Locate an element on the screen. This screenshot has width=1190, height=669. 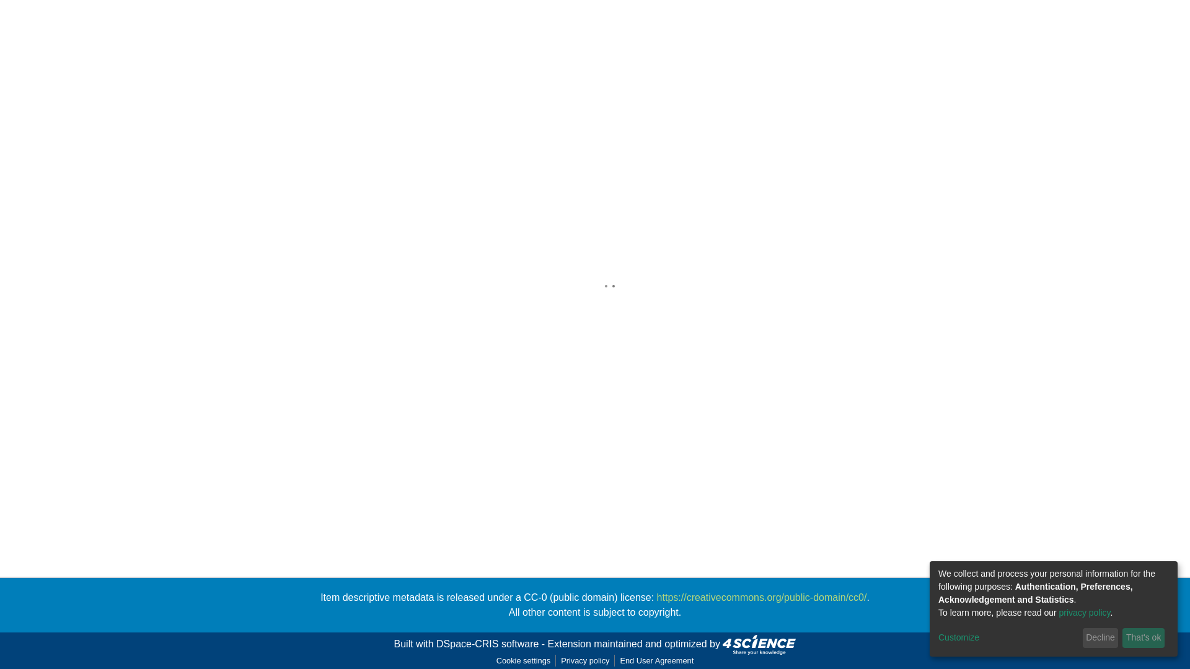
Decline is located at coordinates (1101, 638).